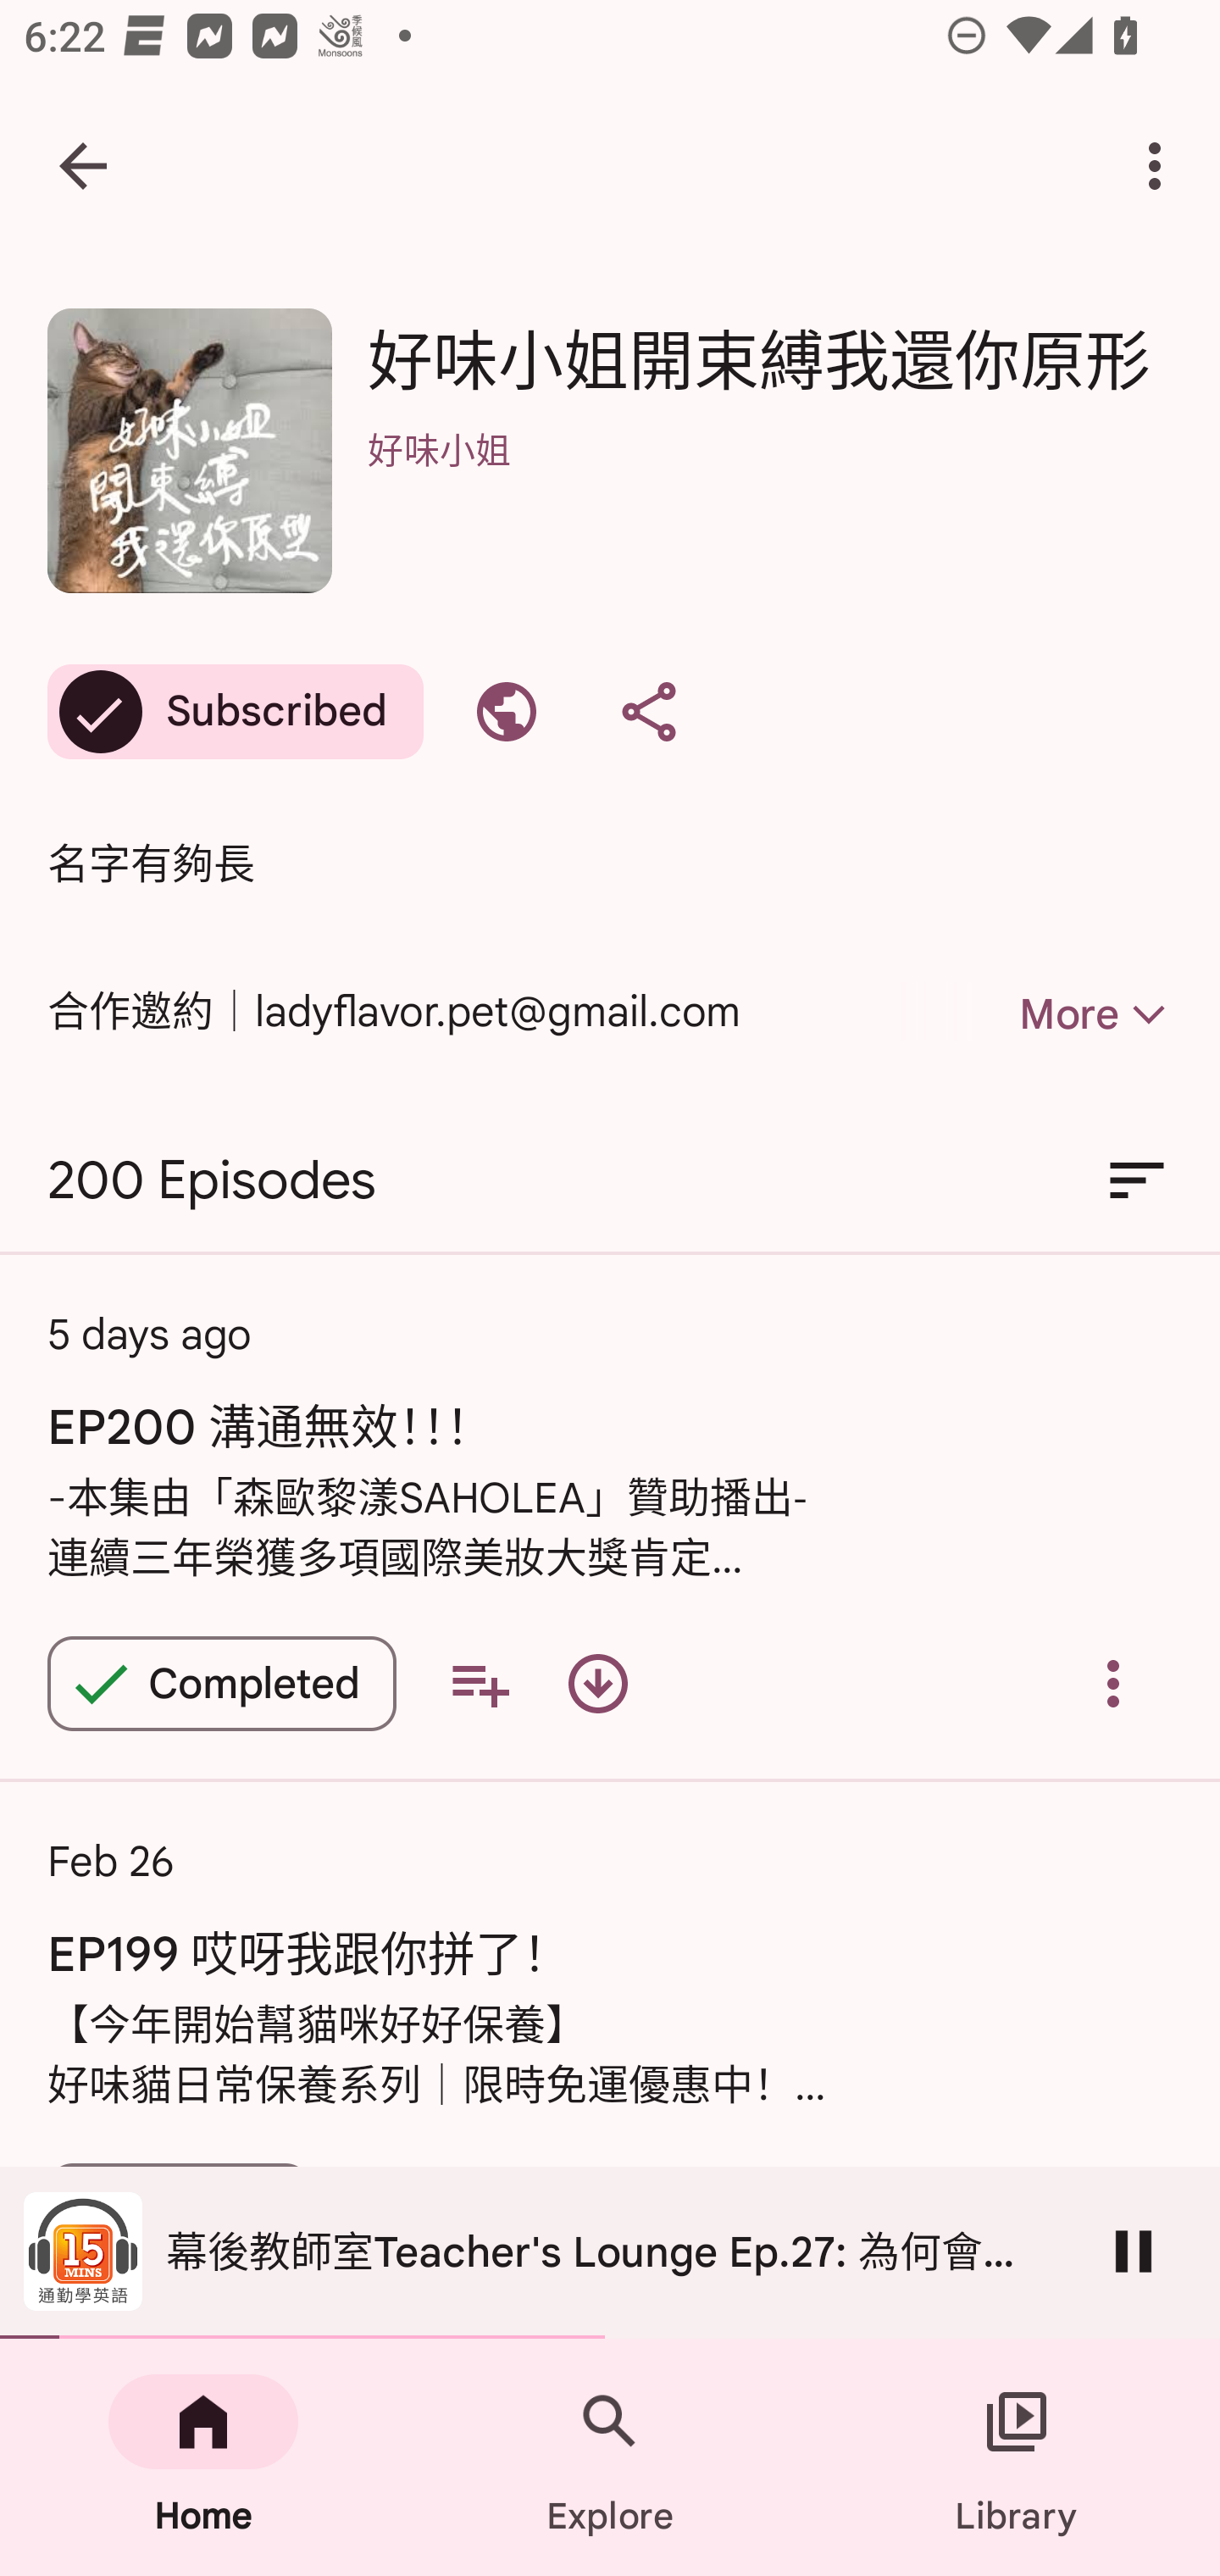 Image resolution: width=1220 pixels, height=2576 pixels. Describe the element at coordinates (769, 493) in the screenshot. I see `好味小姐` at that location.